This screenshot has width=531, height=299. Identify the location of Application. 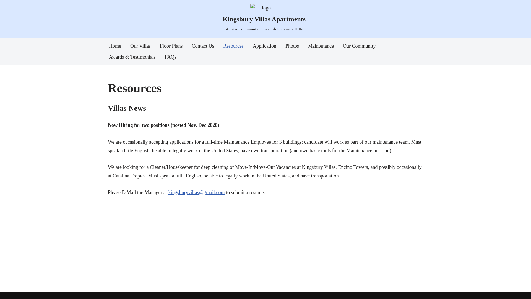
(264, 46).